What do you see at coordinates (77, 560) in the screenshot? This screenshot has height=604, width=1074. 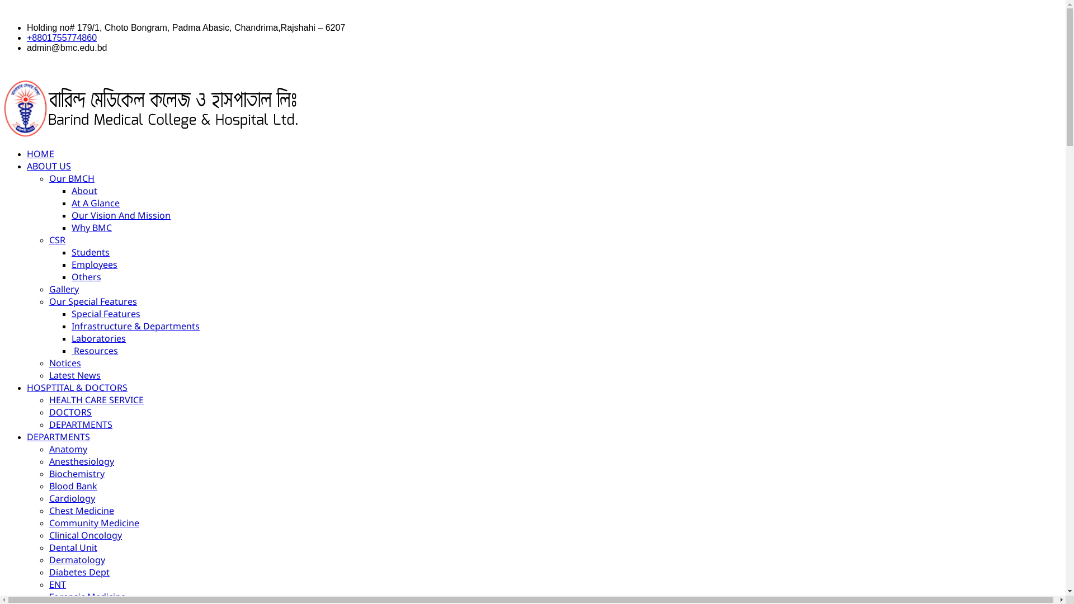 I see `Dermatology` at bounding box center [77, 560].